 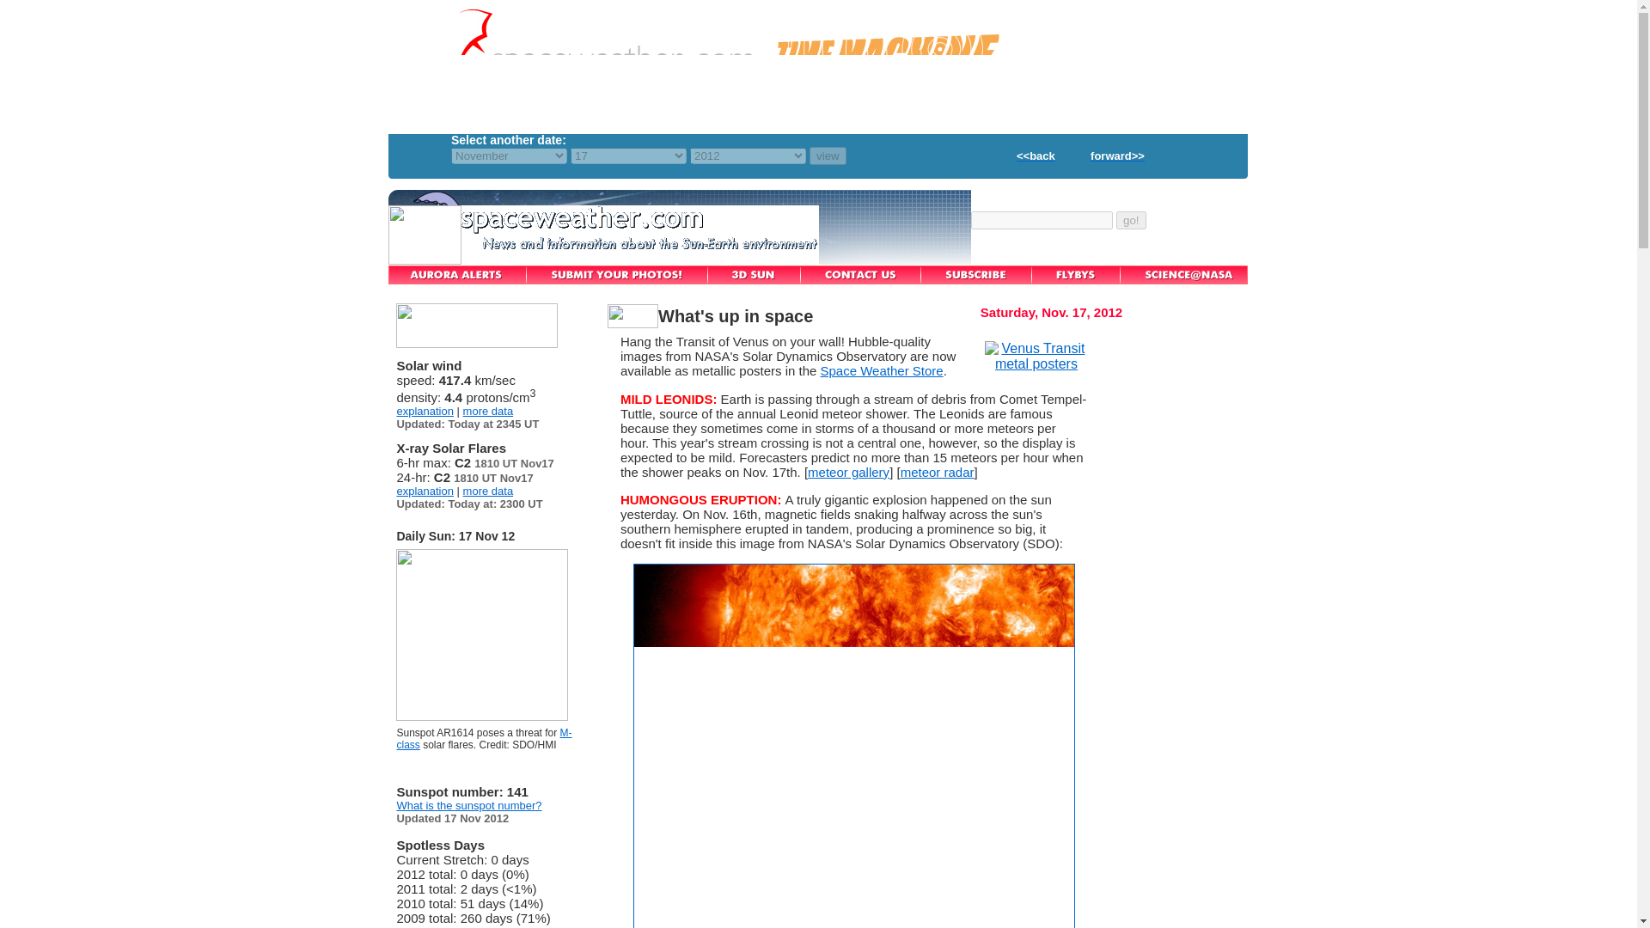 What do you see at coordinates (828, 156) in the screenshot?
I see `view` at bounding box center [828, 156].